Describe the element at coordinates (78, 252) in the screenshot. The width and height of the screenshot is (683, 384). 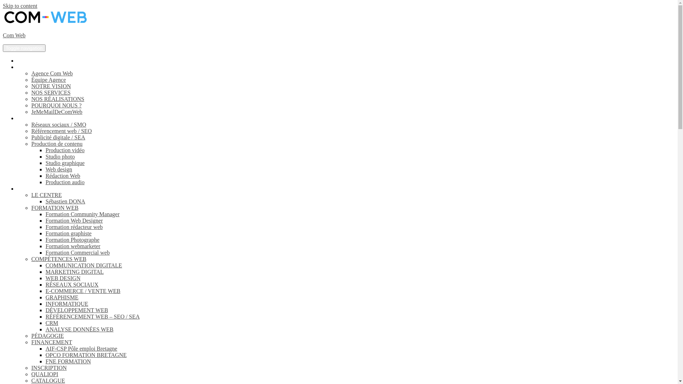
I see `Formation Commercial web` at that location.